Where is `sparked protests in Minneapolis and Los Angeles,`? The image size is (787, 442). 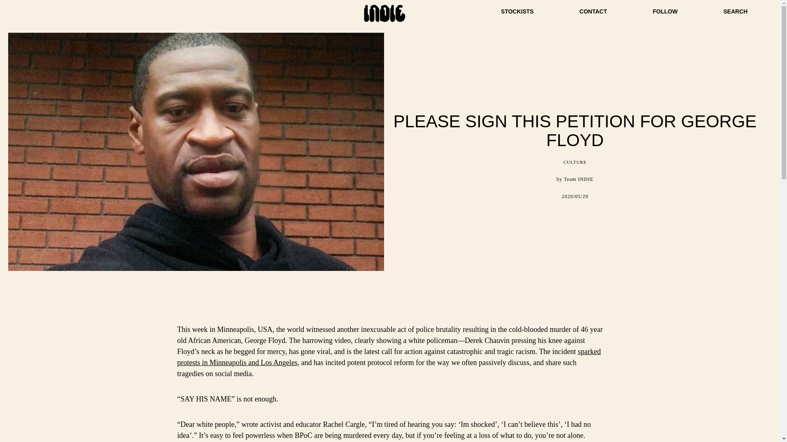
sparked protests in Minneapolis and Los Angeles, is located at coordinates (389, 357).